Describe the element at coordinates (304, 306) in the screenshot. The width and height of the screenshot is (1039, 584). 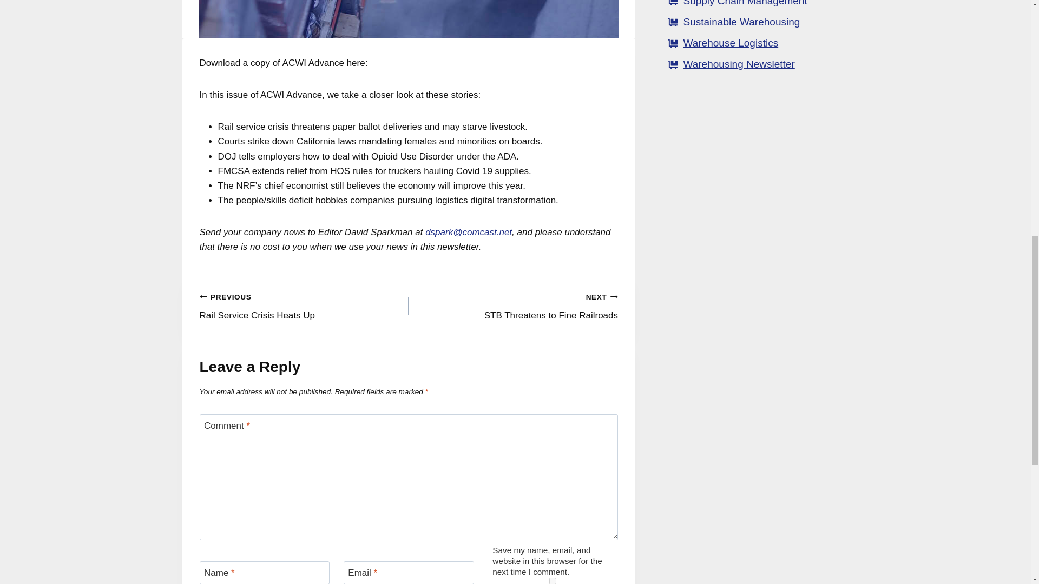
I see `Warehouse Logistics` at that location.